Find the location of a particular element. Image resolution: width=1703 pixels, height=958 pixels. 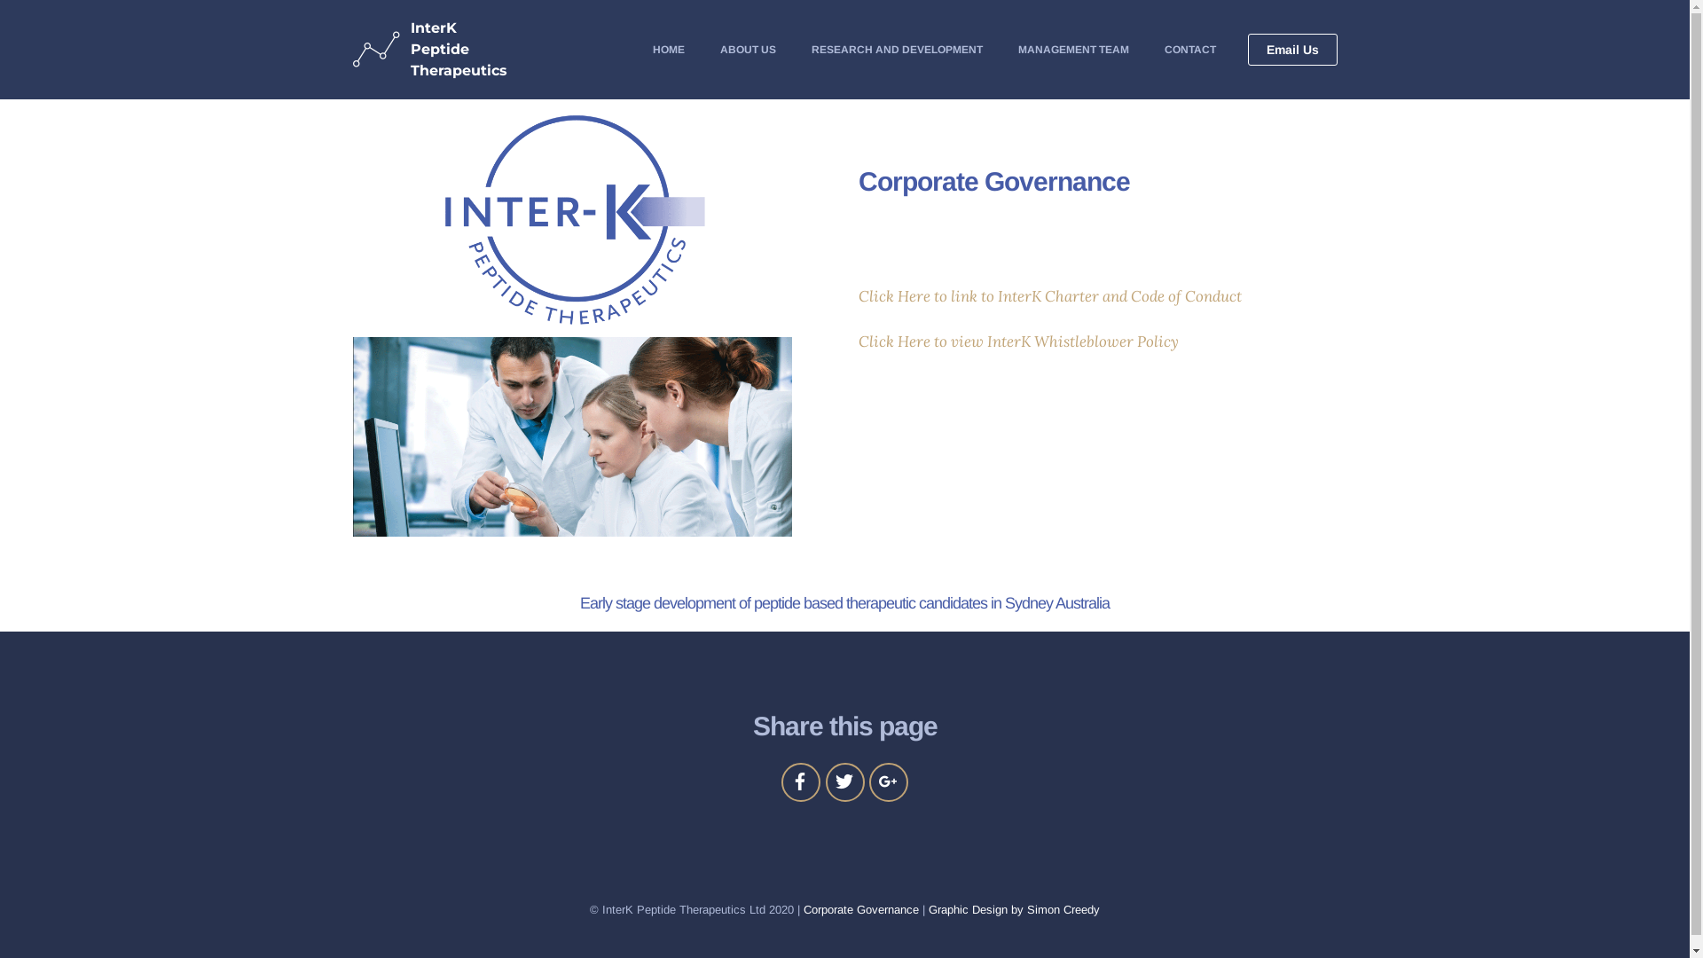

HOME is located at coordinates (669, 50).